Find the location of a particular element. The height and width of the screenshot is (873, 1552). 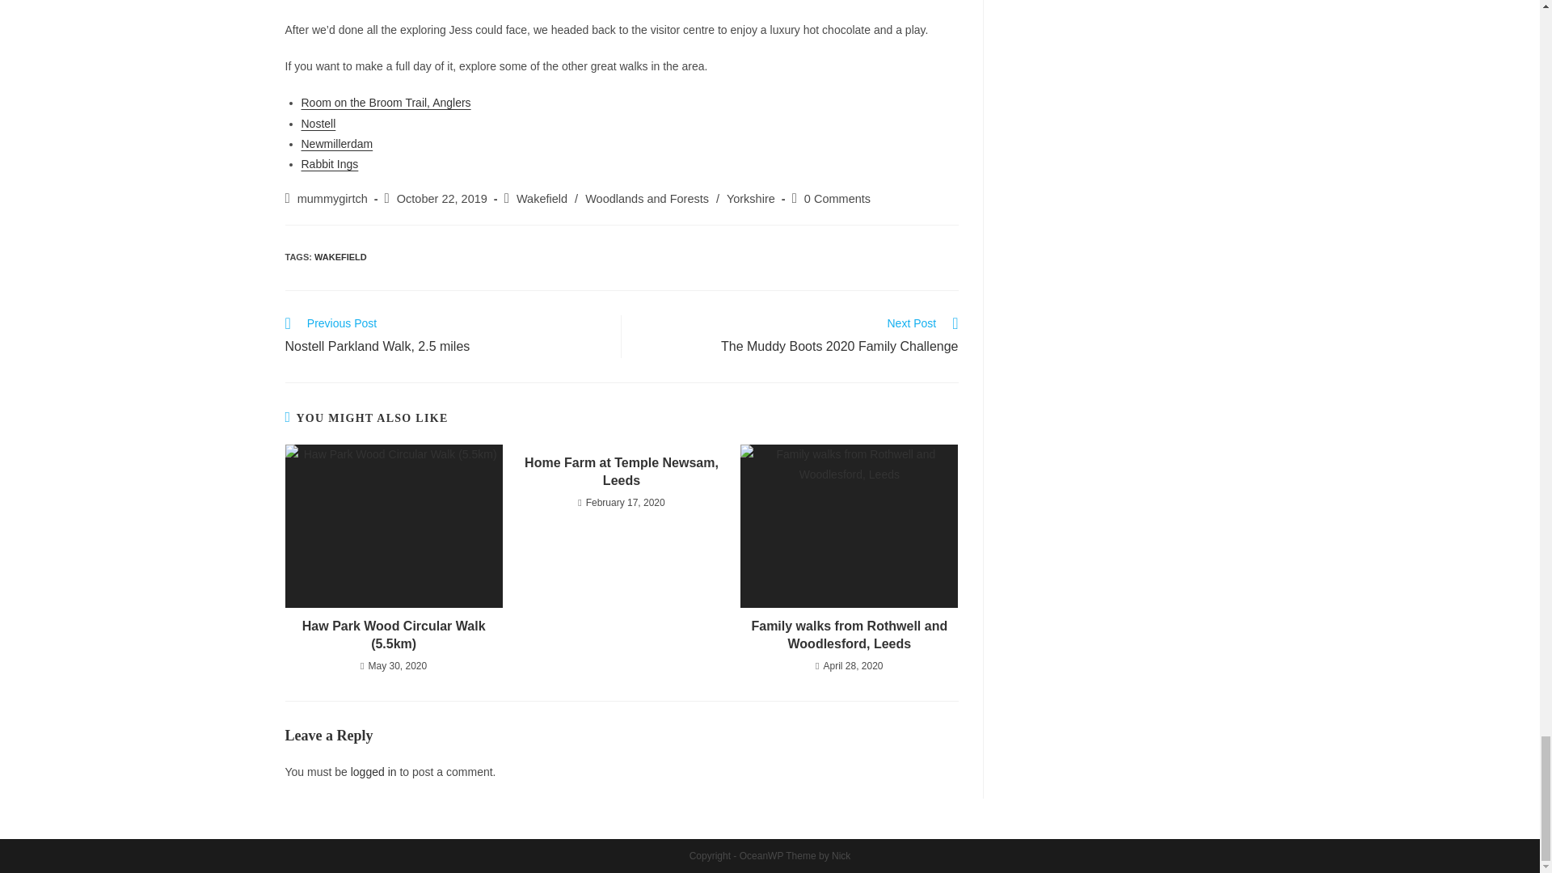

Family walks from Rothwell and Woodlesford, Leeds is located at coordinates (849, 635).